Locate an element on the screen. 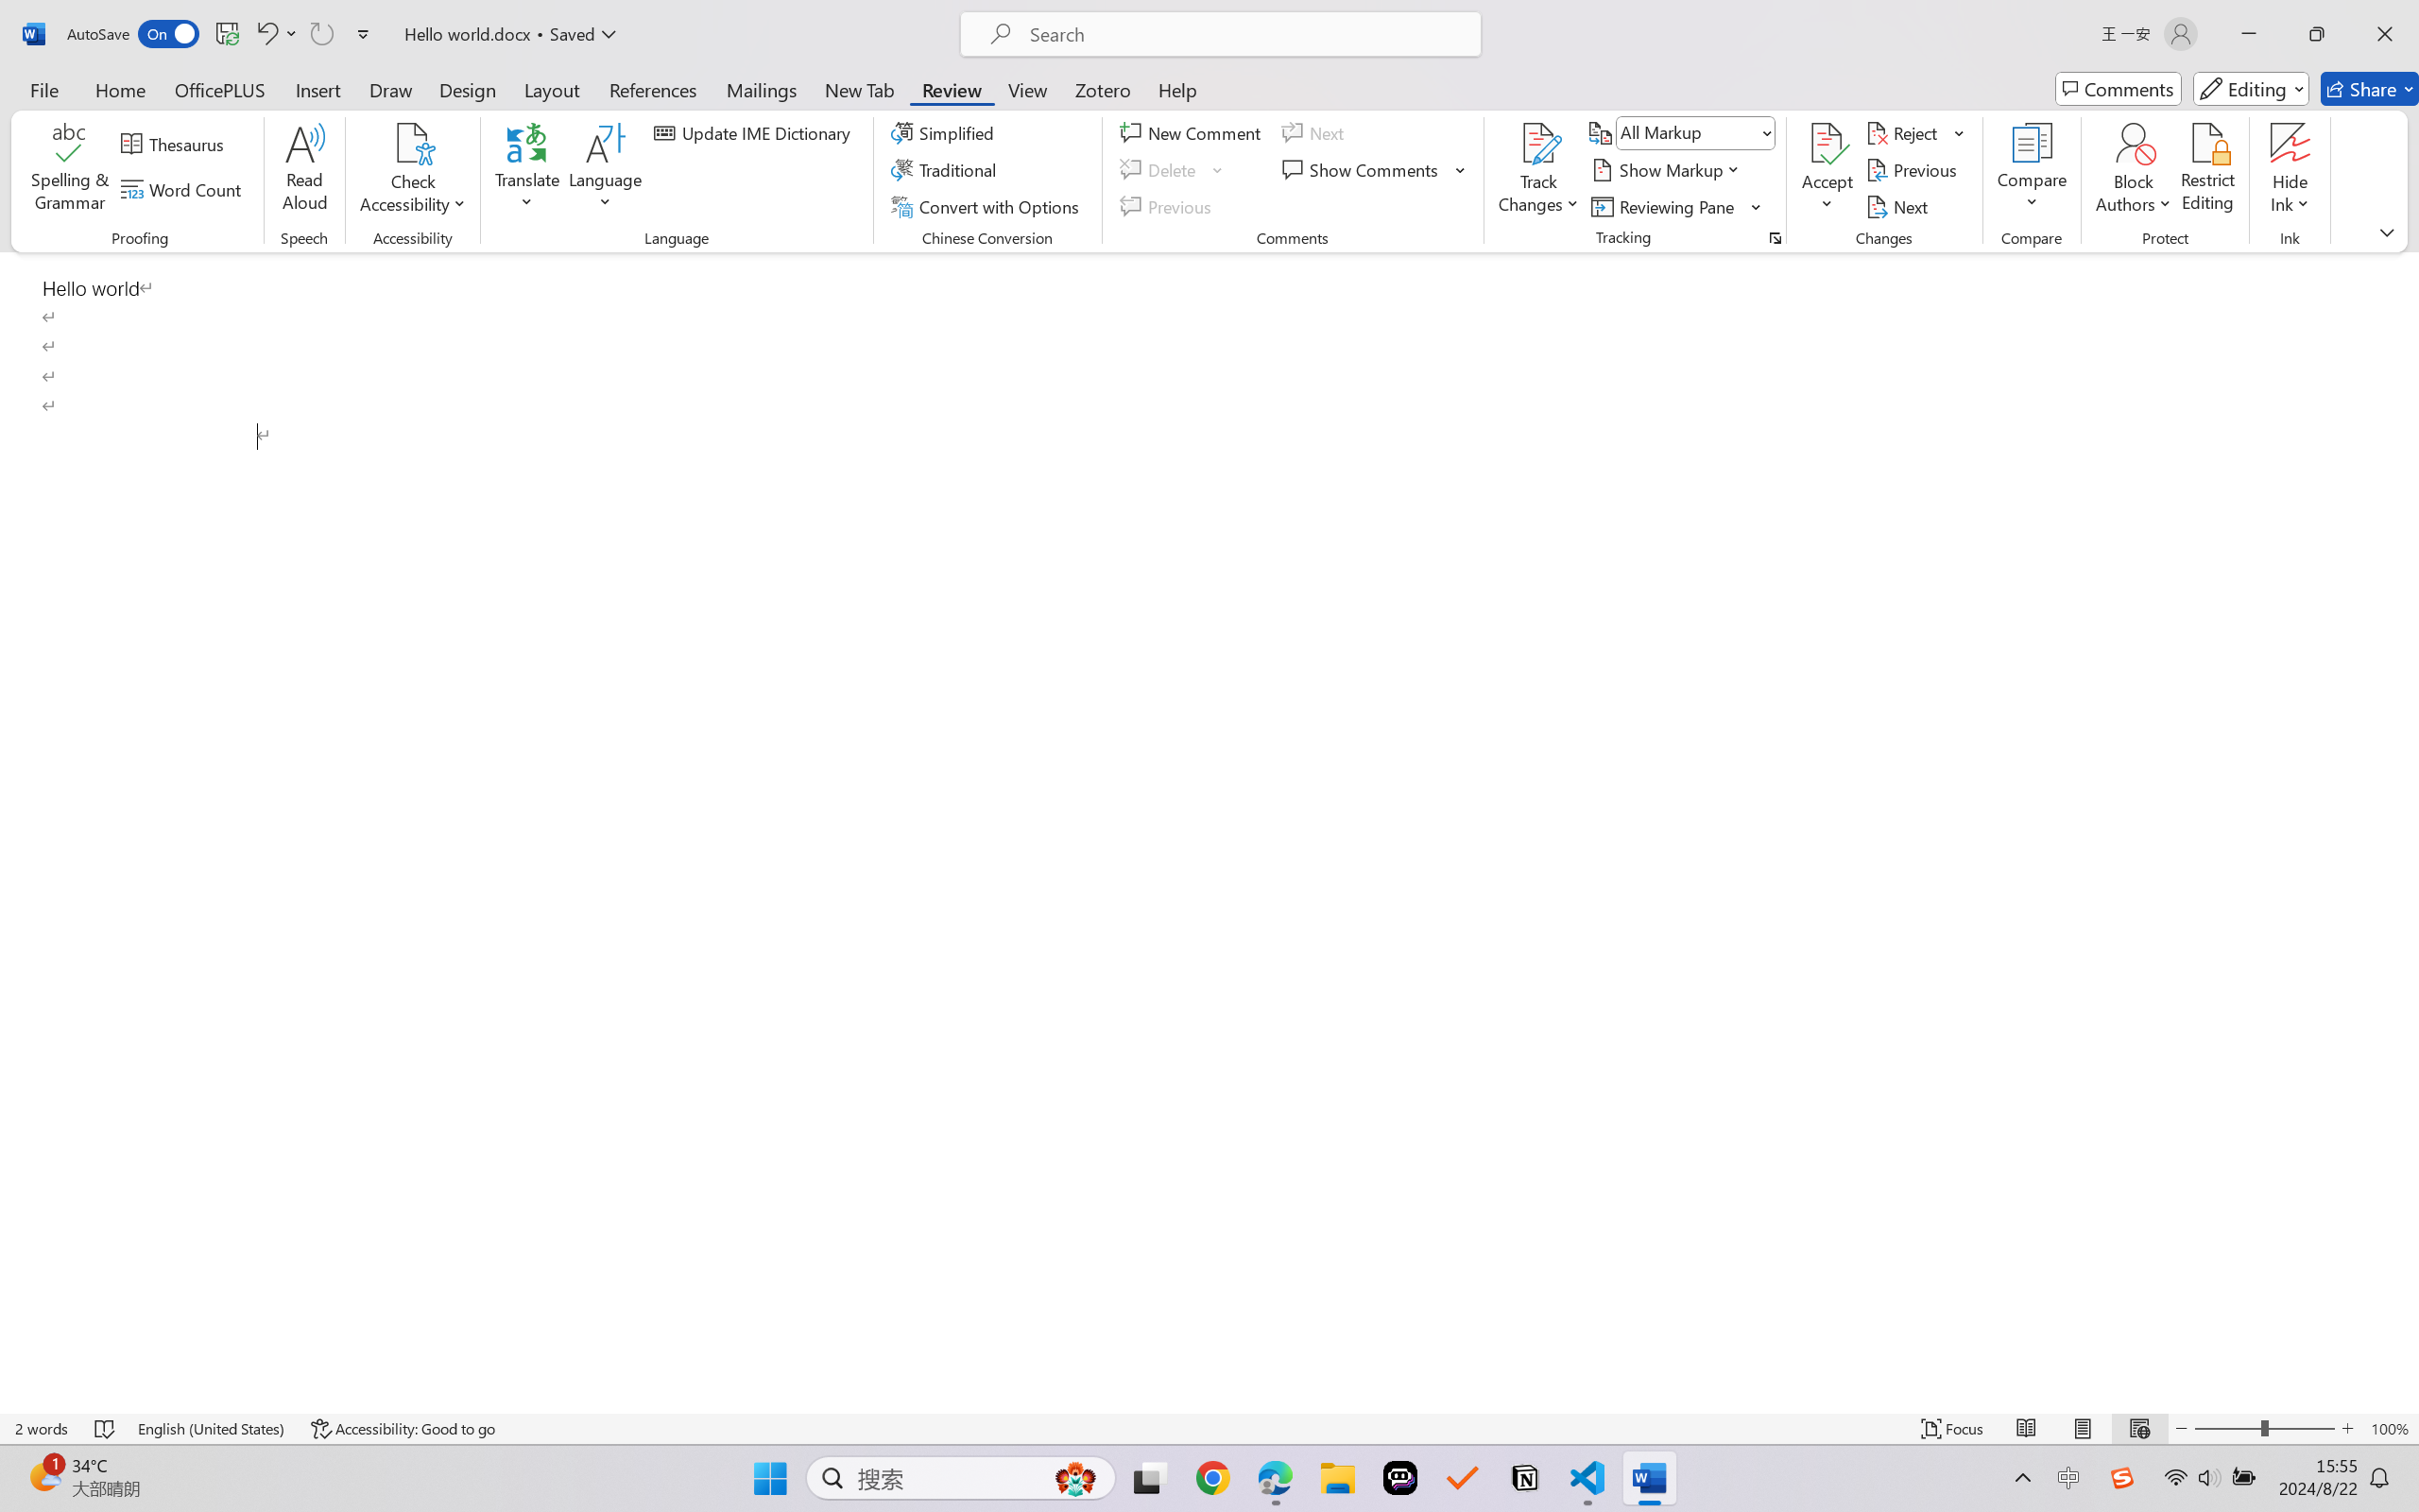 The width and height of the screenshot is (2419, 1512). Track Changes is located at coordinates (1538, 143).